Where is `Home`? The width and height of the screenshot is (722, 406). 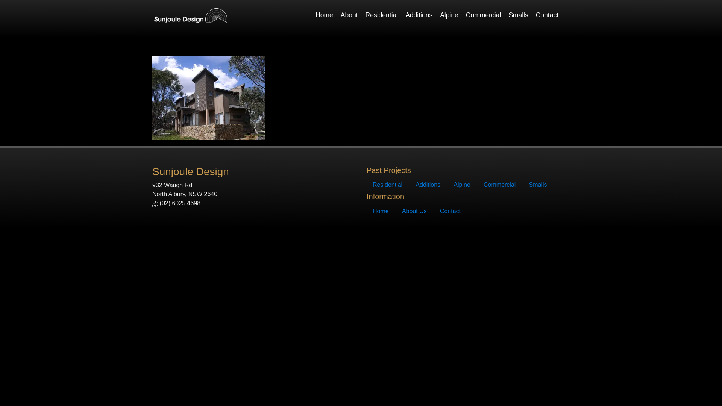 Home is located at coordinates (381, 211).